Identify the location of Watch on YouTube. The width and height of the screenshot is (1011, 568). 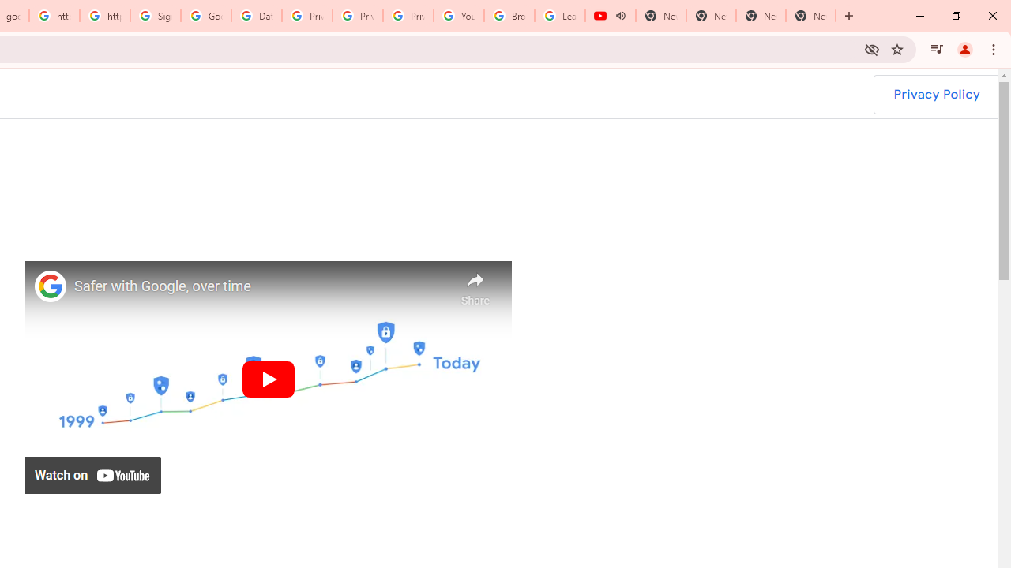
(93, 475).